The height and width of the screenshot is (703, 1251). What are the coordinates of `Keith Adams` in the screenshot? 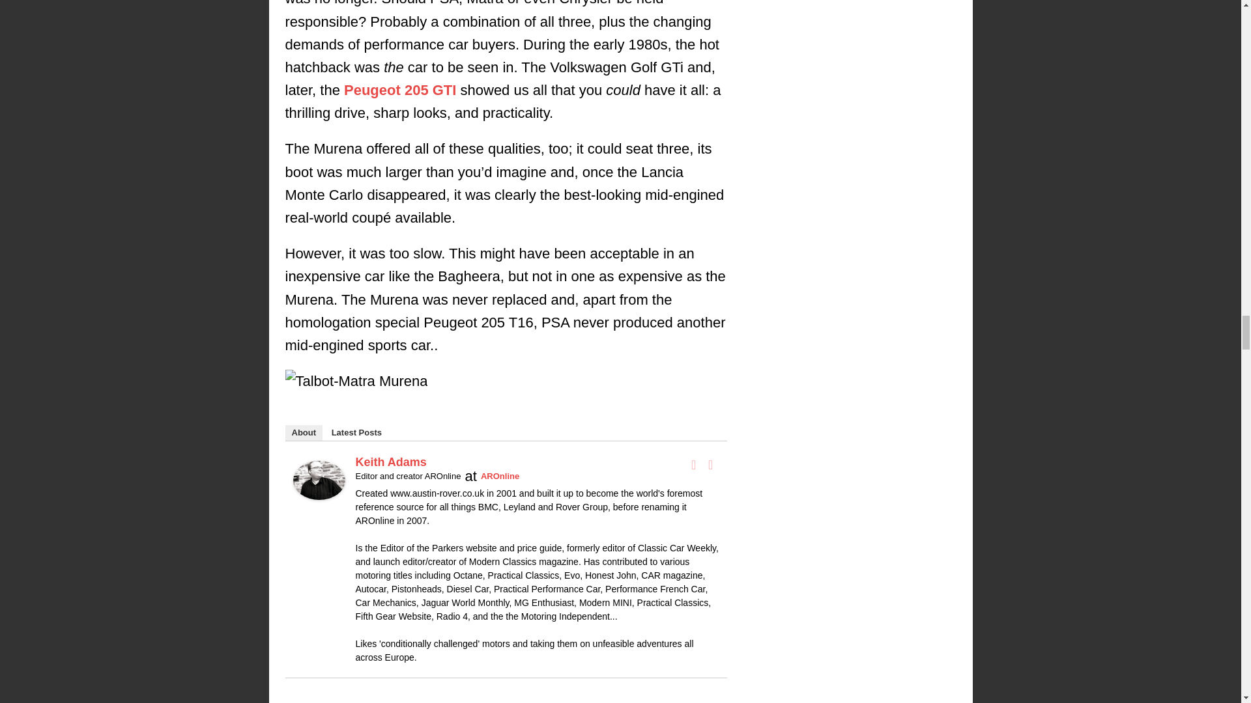 It's located at (319, 488).